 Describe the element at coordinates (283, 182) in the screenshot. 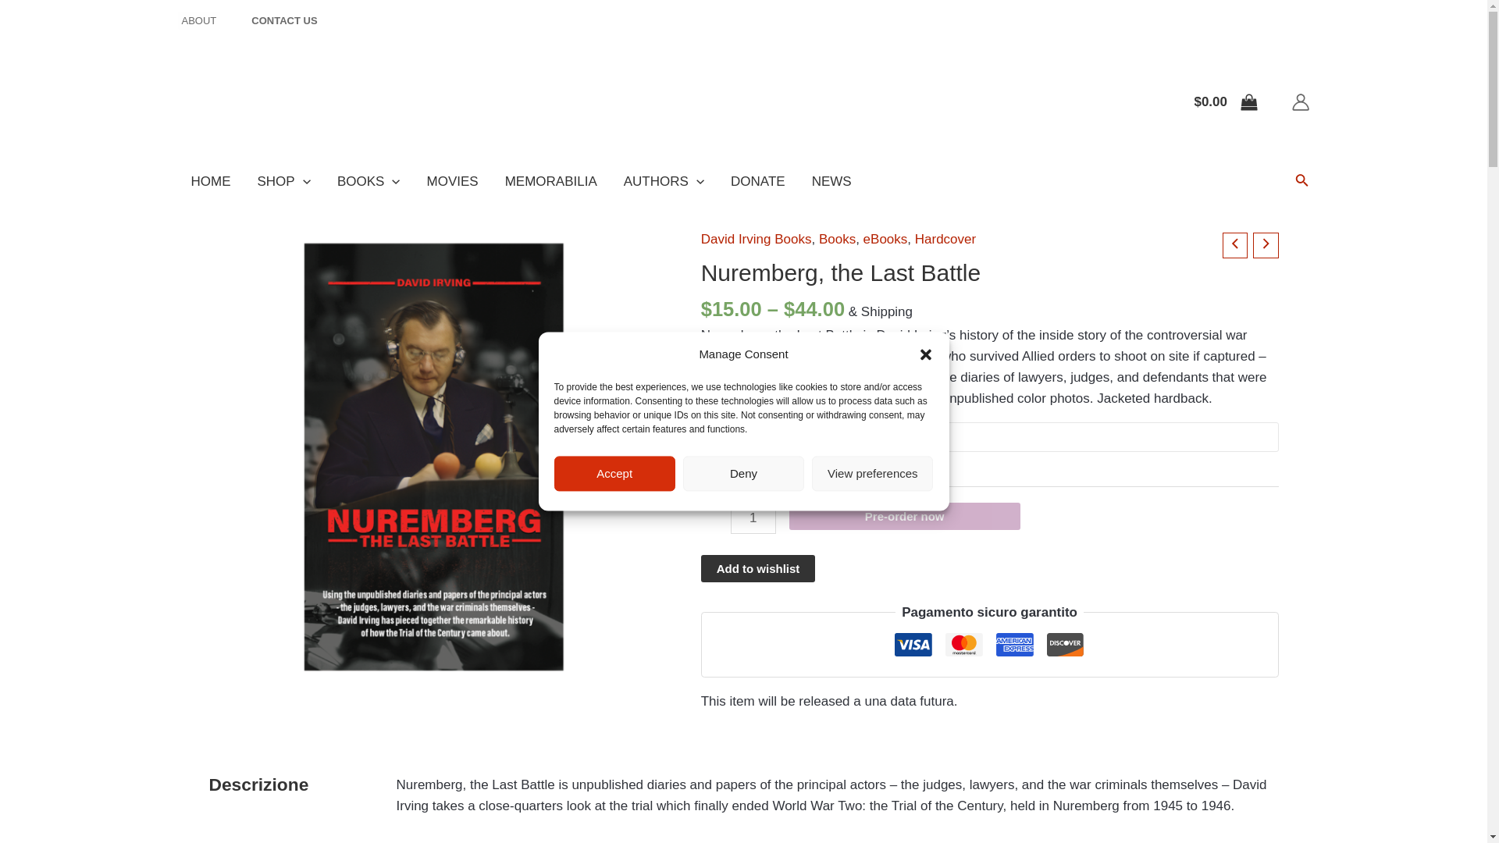

I see `SHOP` at that location.